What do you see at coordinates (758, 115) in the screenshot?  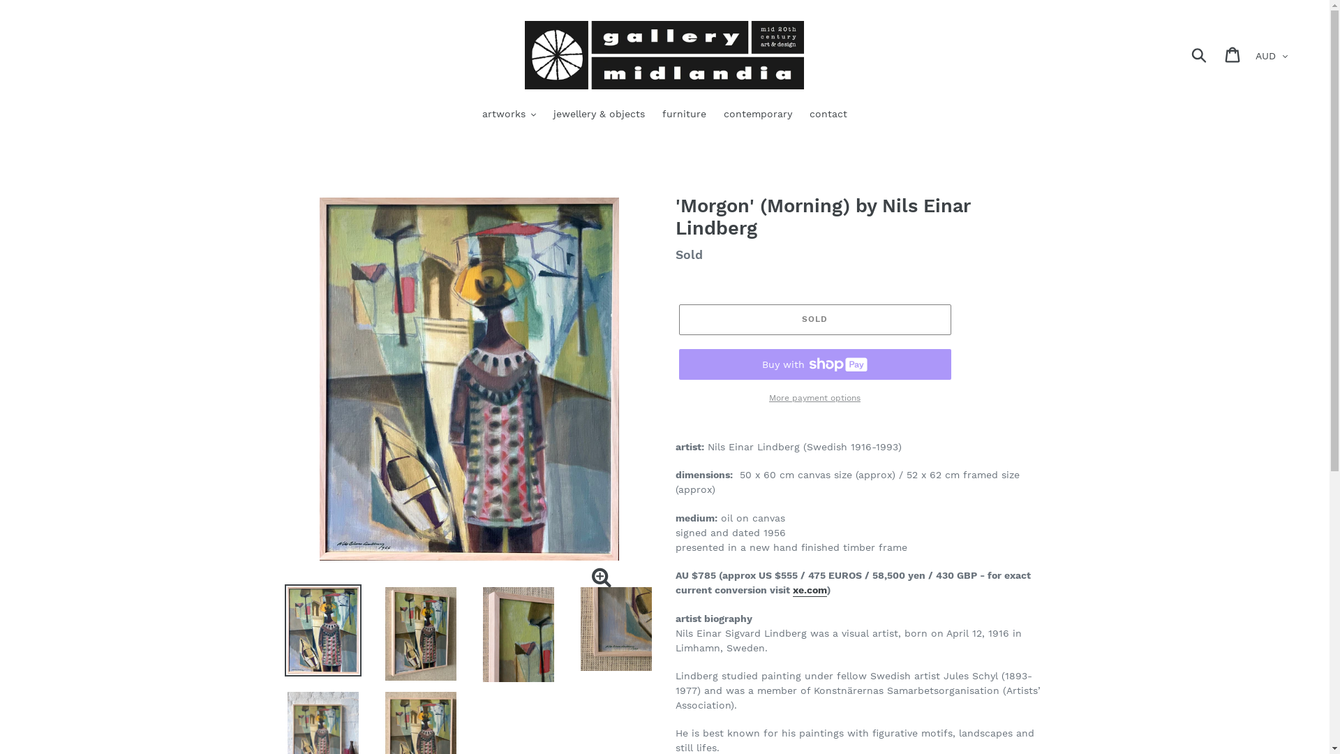 I see `contemporary` at bounding box center [758, 115].